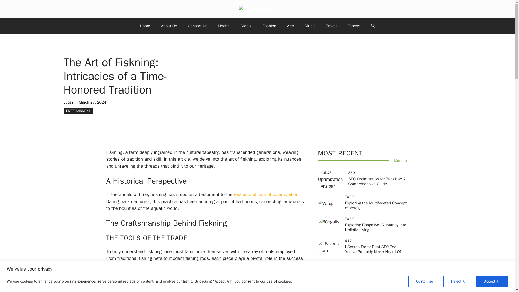 This screenshot has height=292, width=519. I want to click on Accept All, so click(492, 281).